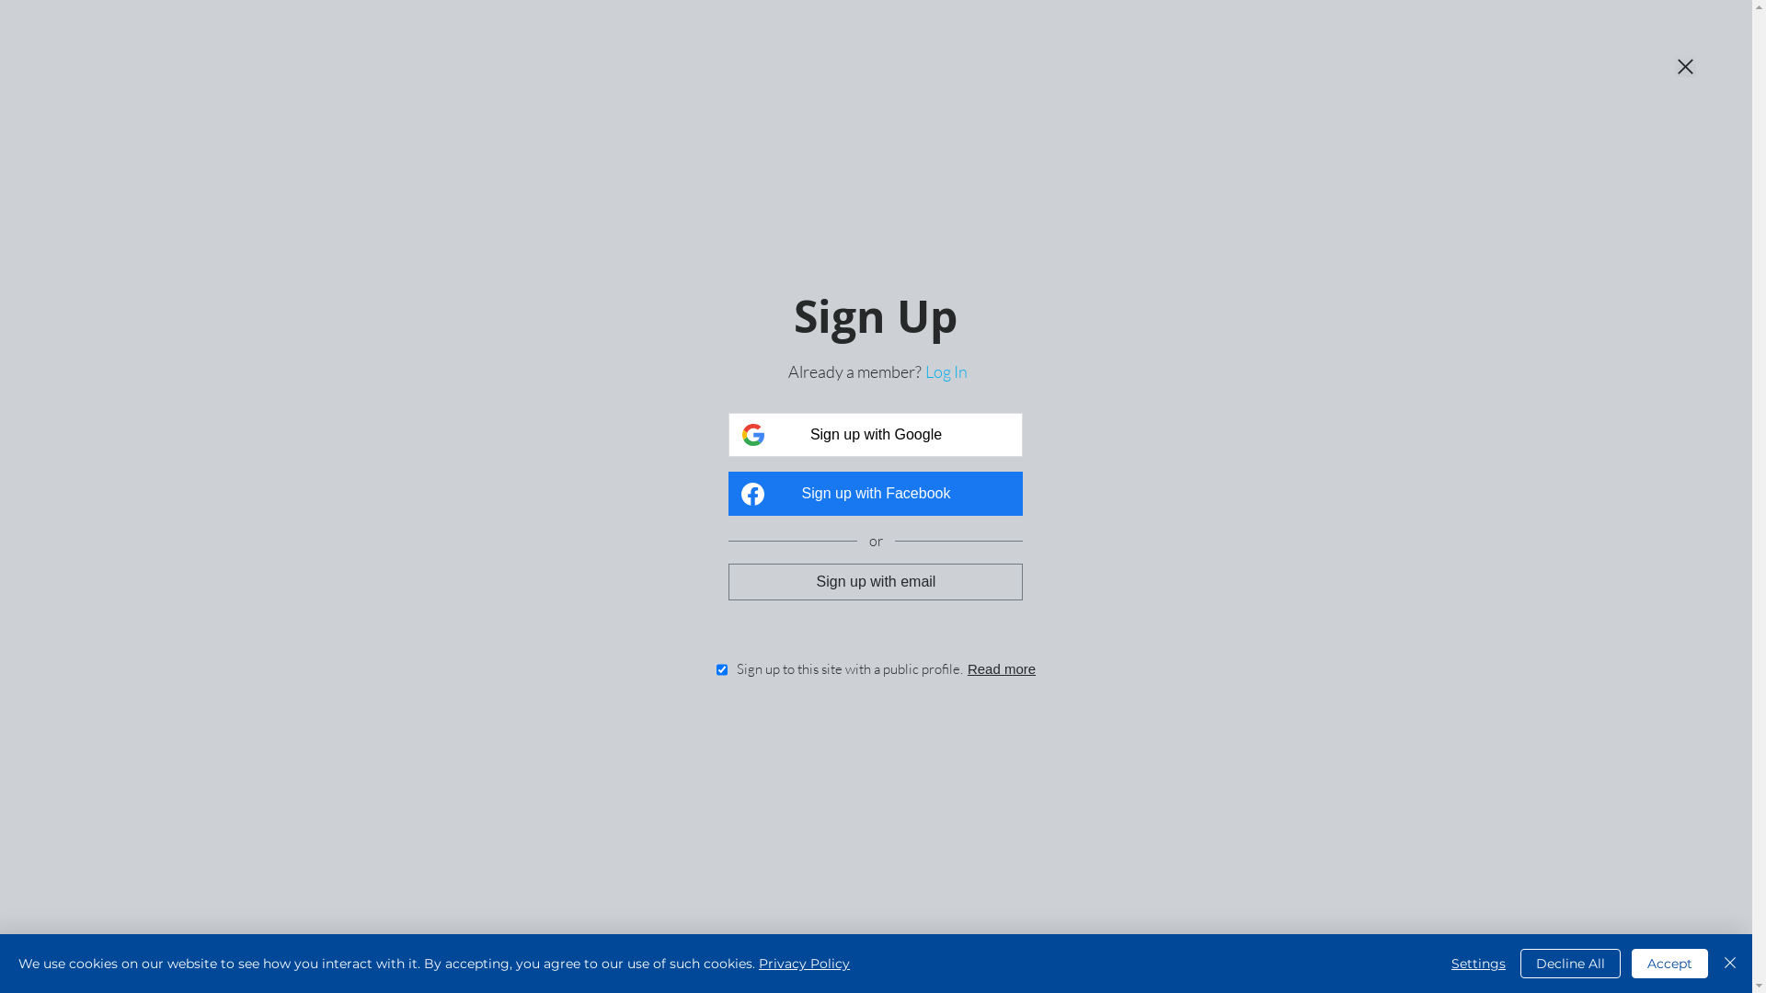 This screenshot has width=1766, height=993. Describe the element at coordinates (1670, 964) in the screenshot. I see `Accept` at that location.